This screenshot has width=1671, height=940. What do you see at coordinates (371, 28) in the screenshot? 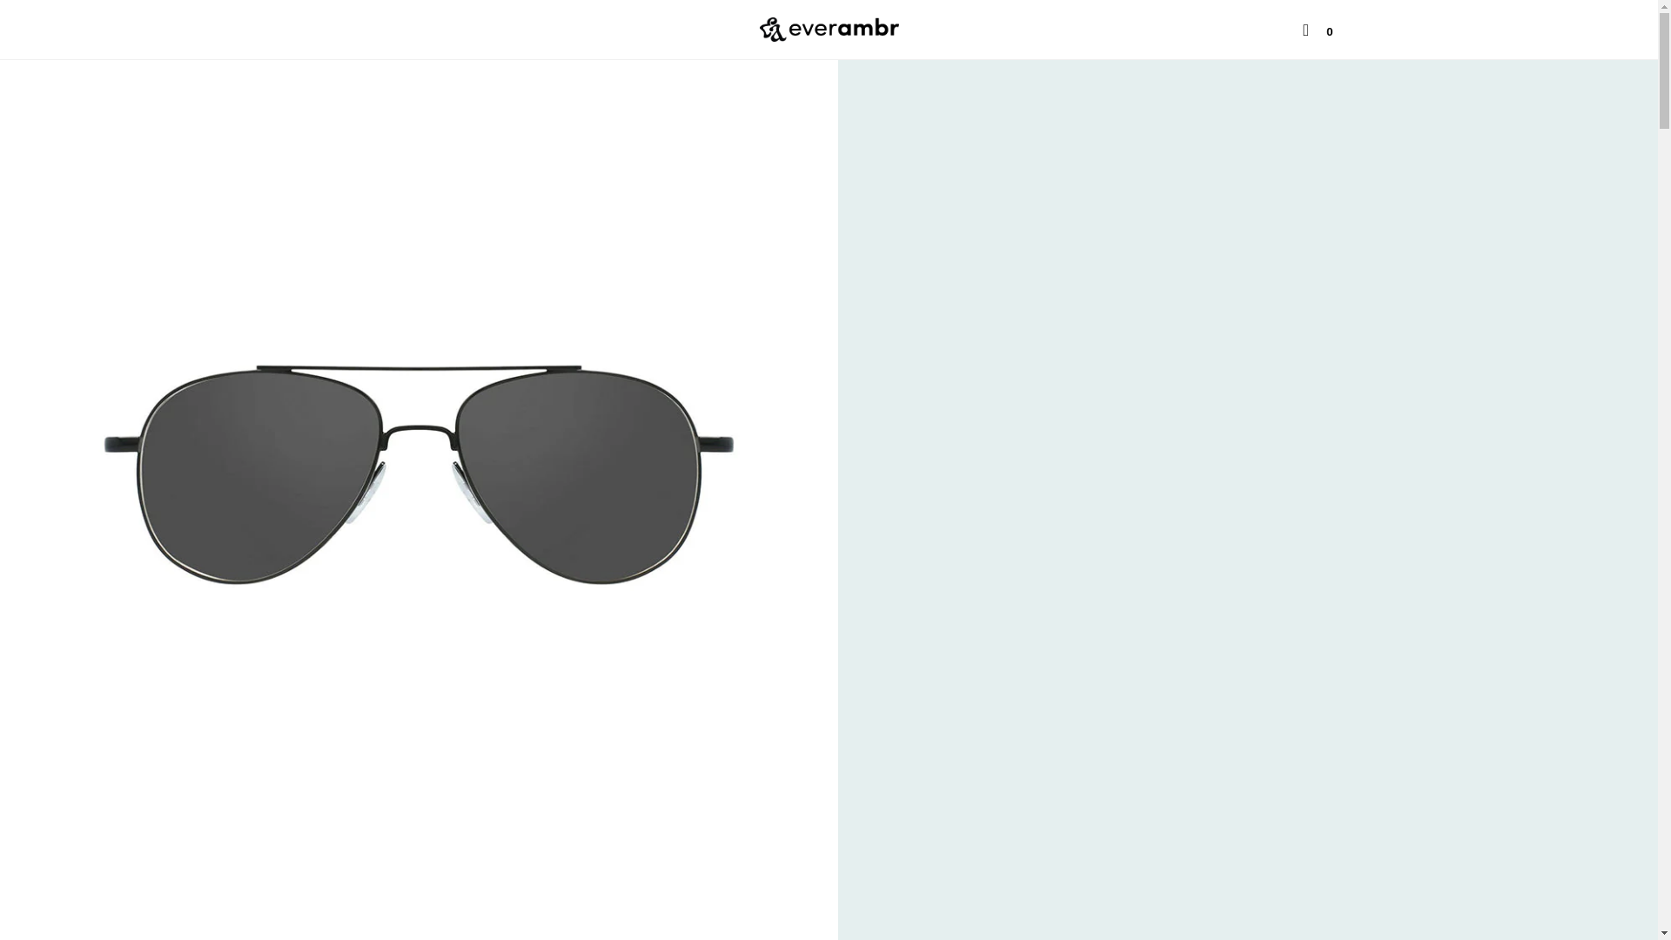
I see `by activity` at bounding box center [371, 28].